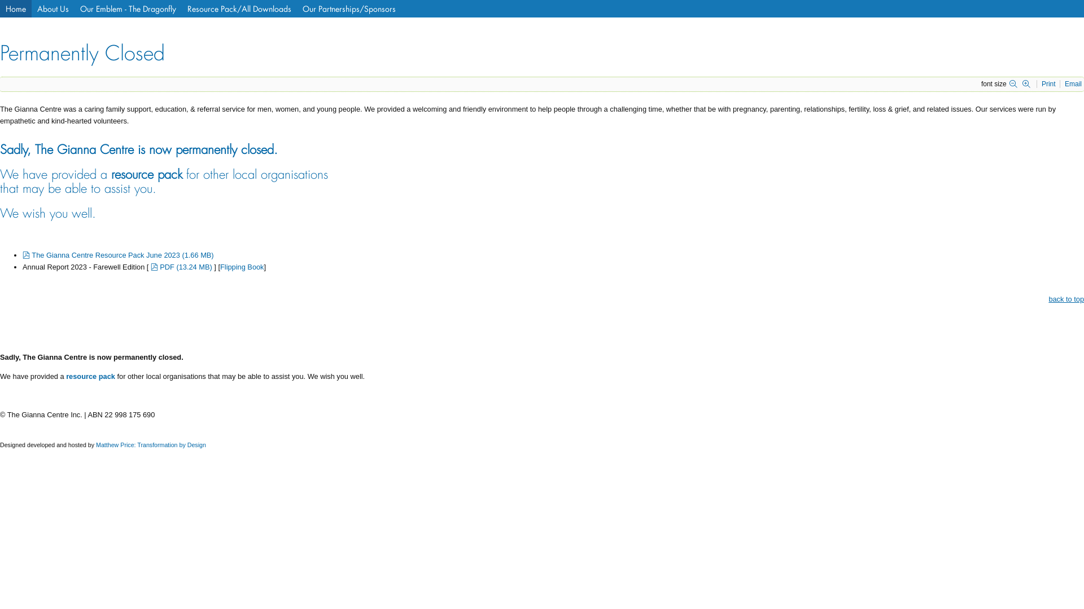  I want to click on Our Emblem - The Dragonfly, so click(128, 9).